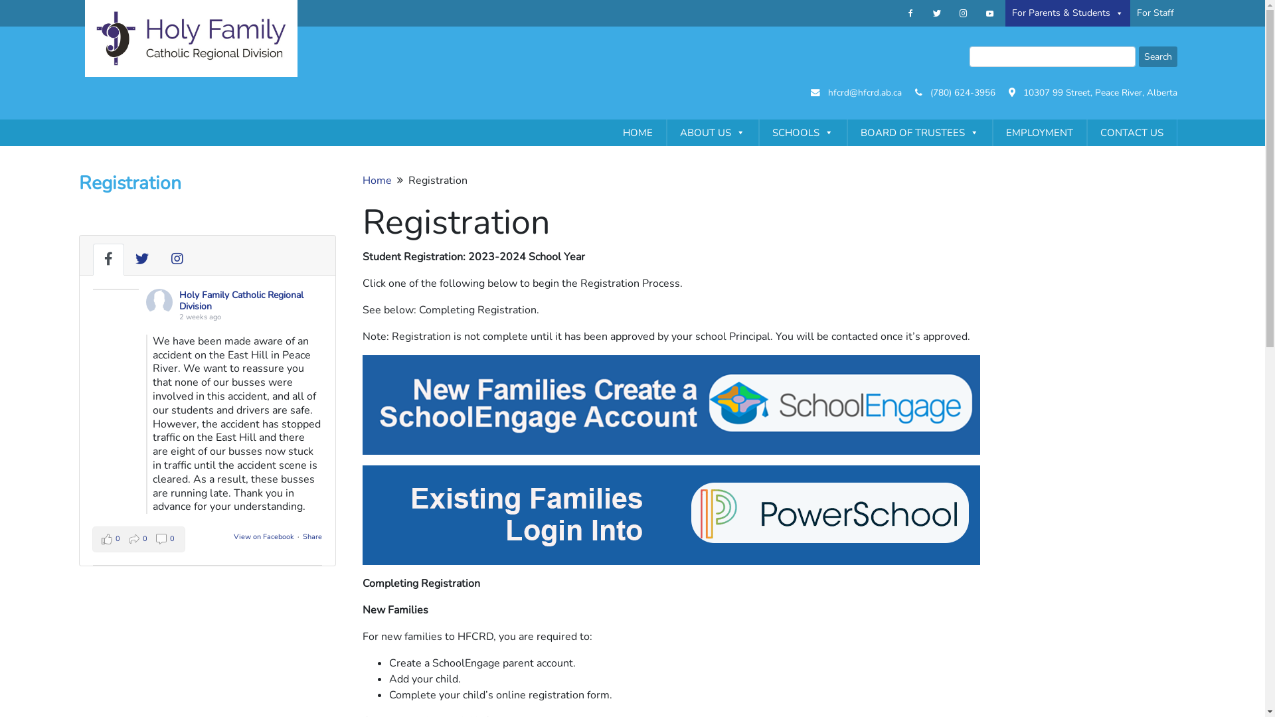 This screenshot has height=717, width=1275. What do you see at coordinates (802, 133) in the screenshot?
I see `SCHOOLS` at bounding box center [802, 133].